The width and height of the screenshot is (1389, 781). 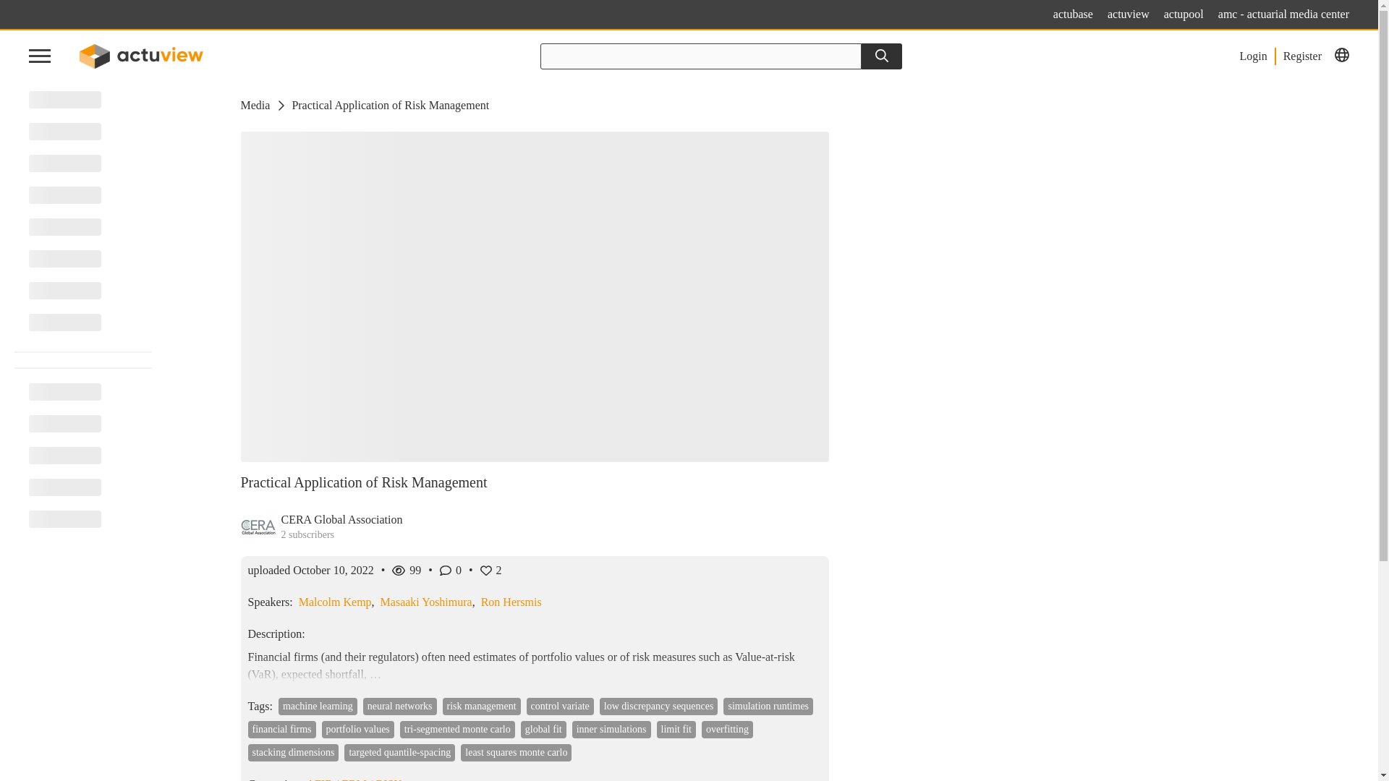 What do you see at coordinates (399, 753) in the screenshot?
I see `targeted quantile-spacing` at bounding box center [399, 753].